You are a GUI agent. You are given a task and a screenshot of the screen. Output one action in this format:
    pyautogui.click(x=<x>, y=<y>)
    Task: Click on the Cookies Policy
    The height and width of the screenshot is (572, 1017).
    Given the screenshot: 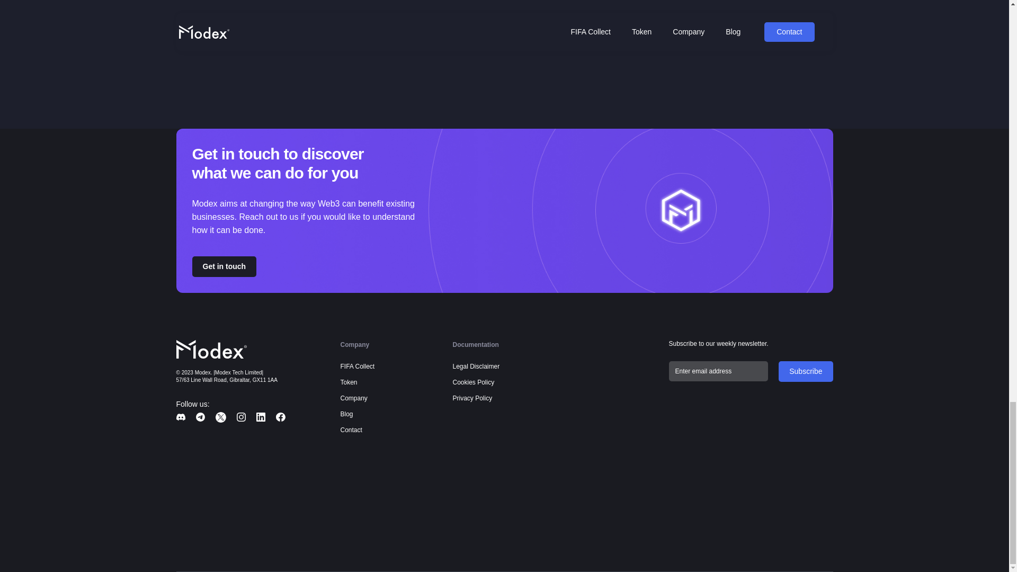 What is the action you would take?
    pyautogui.click(x=474, y=382)
    